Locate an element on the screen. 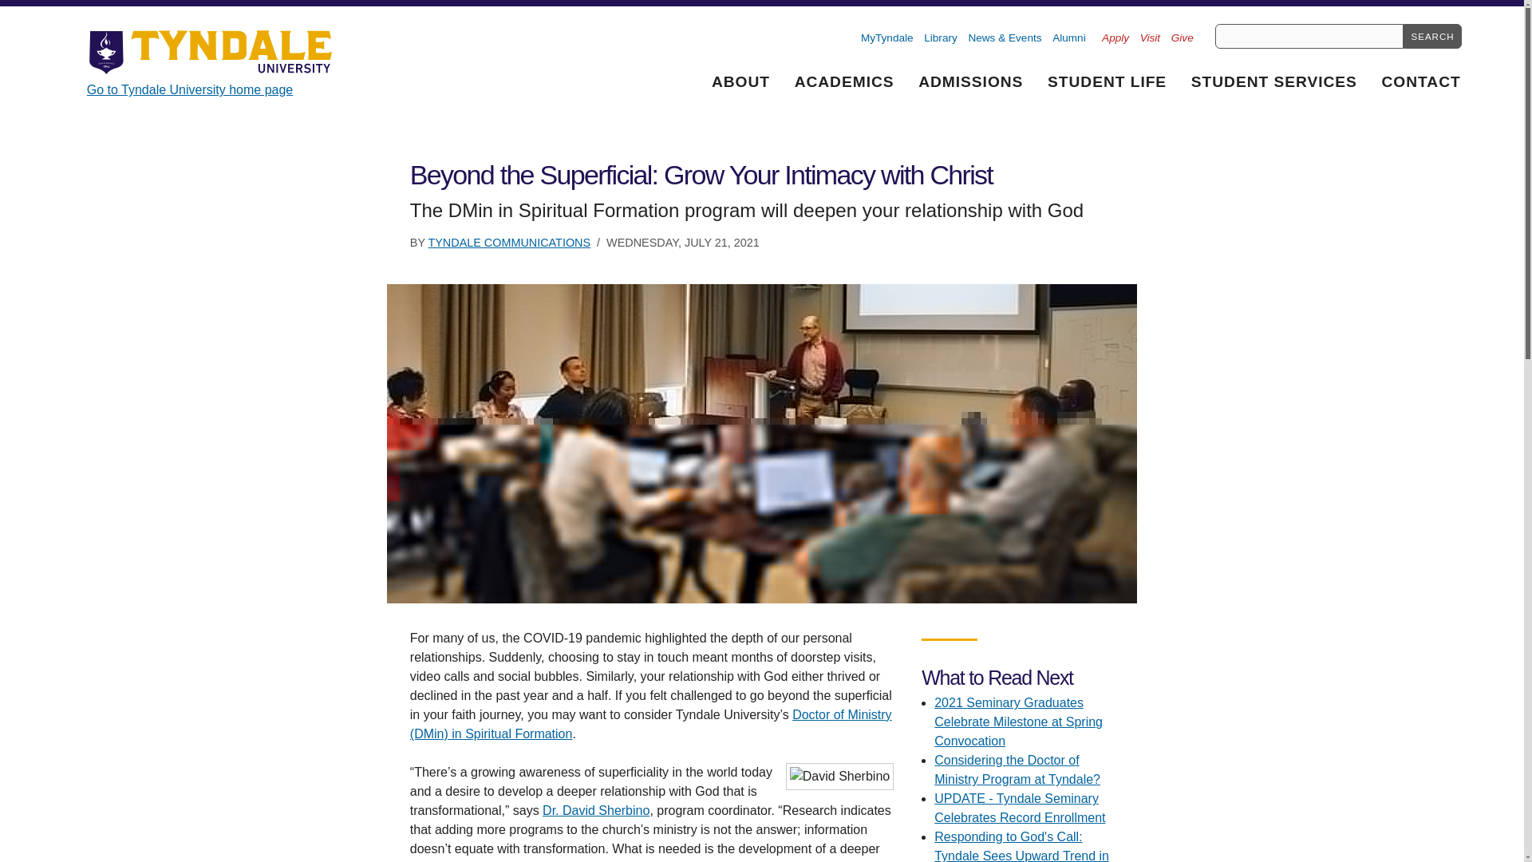 The image size is (1532, 862). Go to Tyndale University home page is located at coordinates (214, 63).